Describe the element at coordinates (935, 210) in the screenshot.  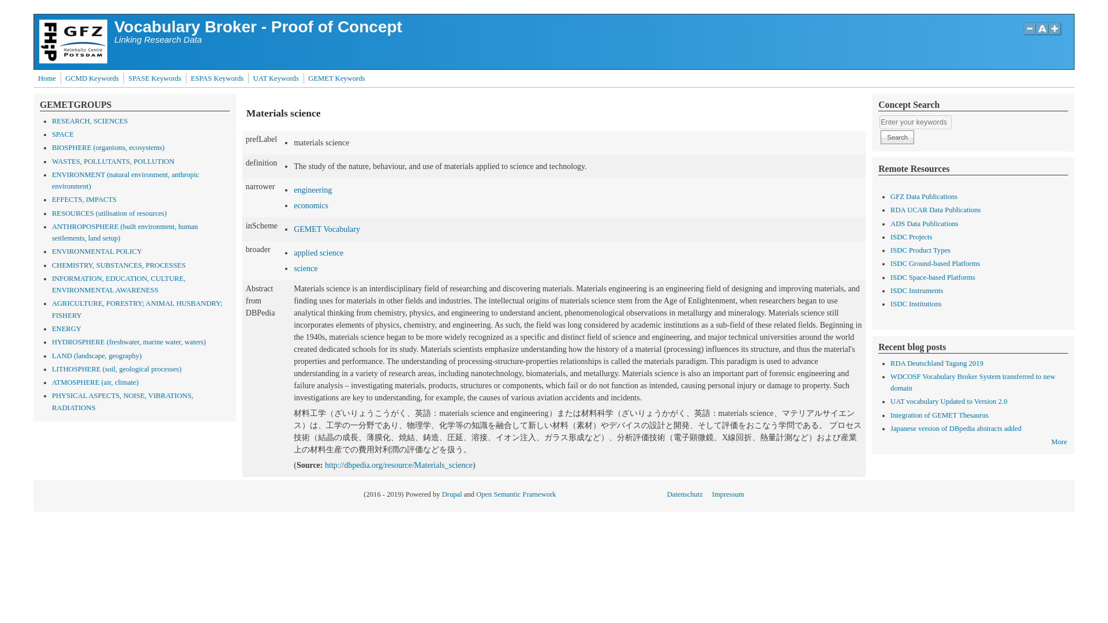
I see `RDA UCAR Data Publications` at that location.